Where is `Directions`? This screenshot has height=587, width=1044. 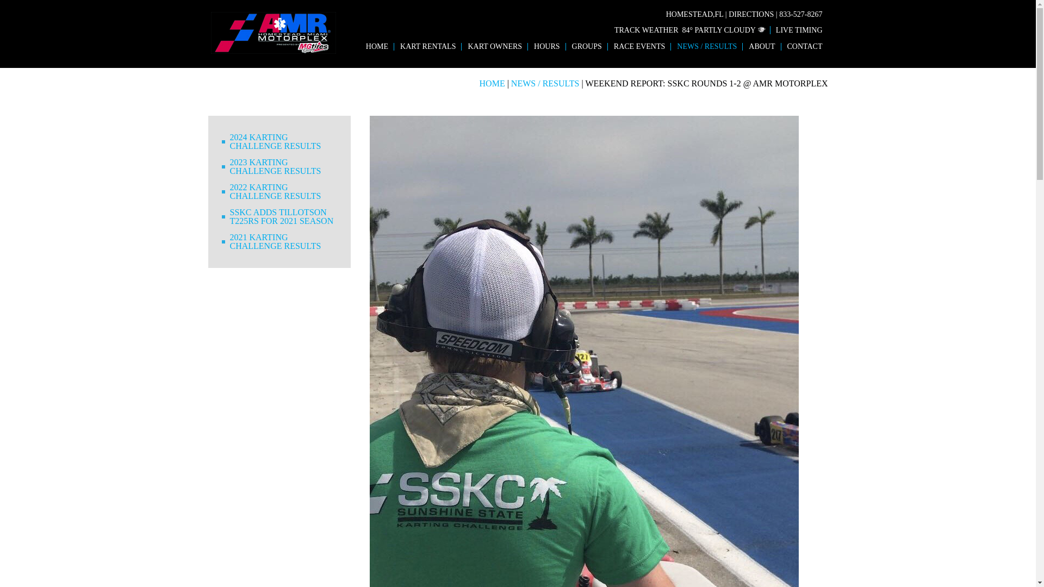 Directions is located at coordinates (751, 14).